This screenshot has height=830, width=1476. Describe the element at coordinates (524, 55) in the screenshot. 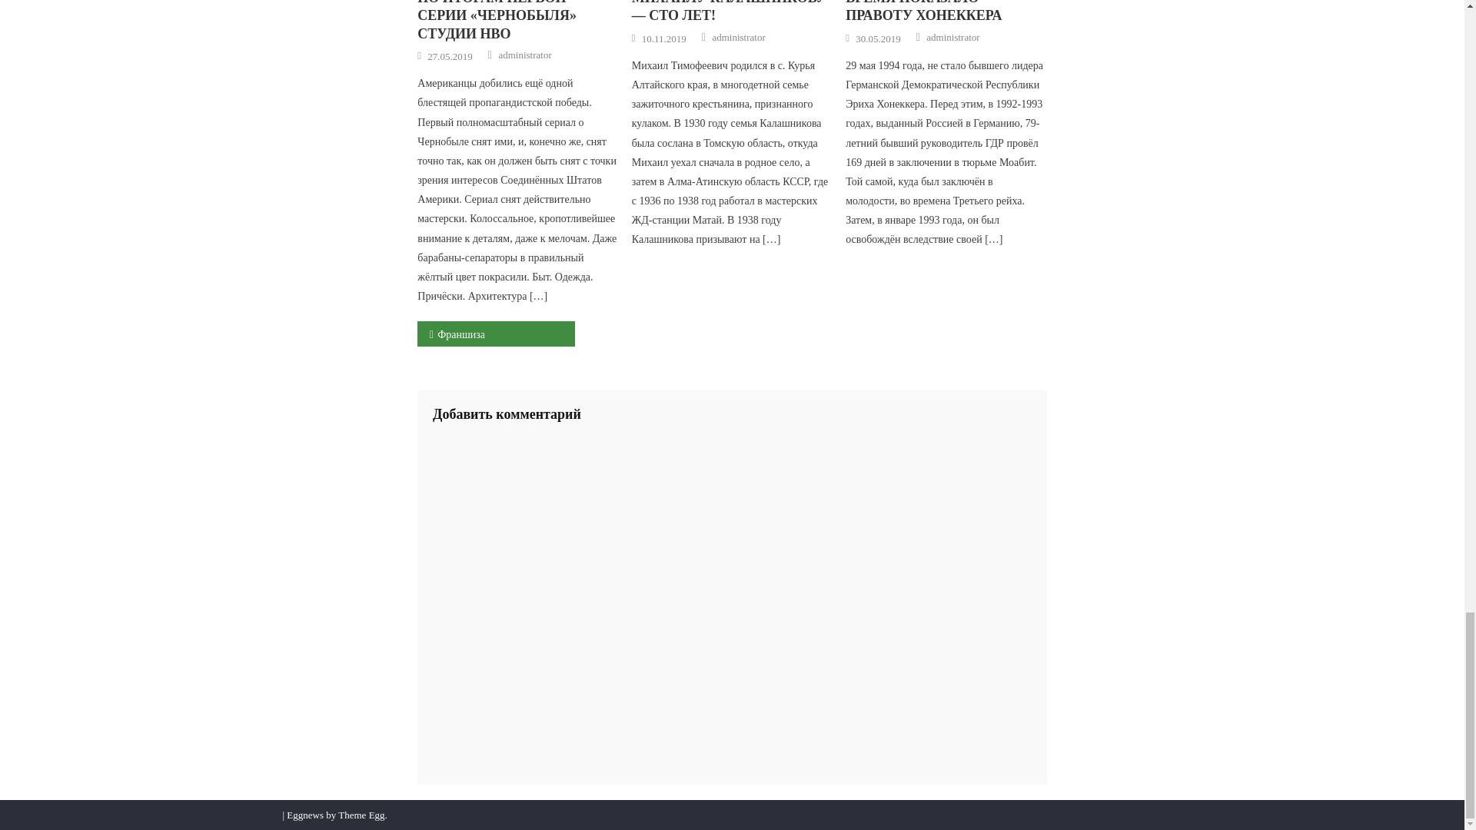

I see `administrator` at that location.